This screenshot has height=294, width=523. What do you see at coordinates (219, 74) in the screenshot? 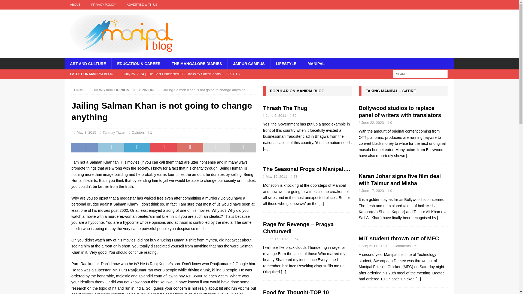
I see `The Best Undetected EFT Hacks by SafestCheats` at bounding box center [219, 74].